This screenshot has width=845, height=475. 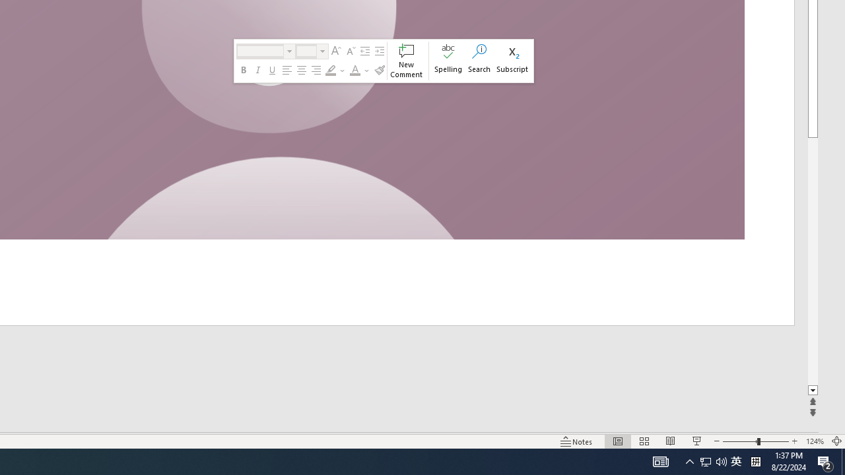 What do you see at coordinates (384, 61) in the screenshot?
I see `Class: NetUIToolWindow` at bounding box center [384, 61].